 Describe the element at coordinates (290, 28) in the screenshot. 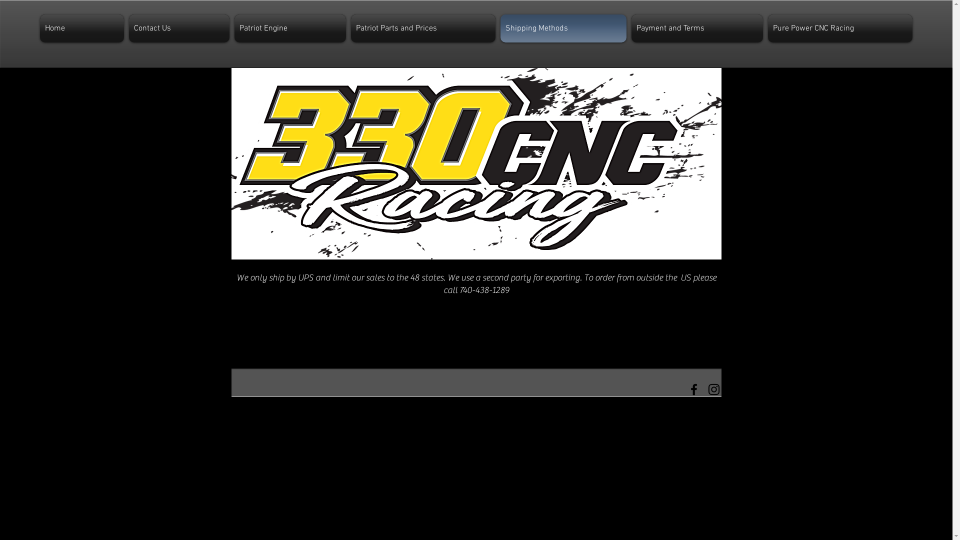

I see `Patriot Engine` at that location.